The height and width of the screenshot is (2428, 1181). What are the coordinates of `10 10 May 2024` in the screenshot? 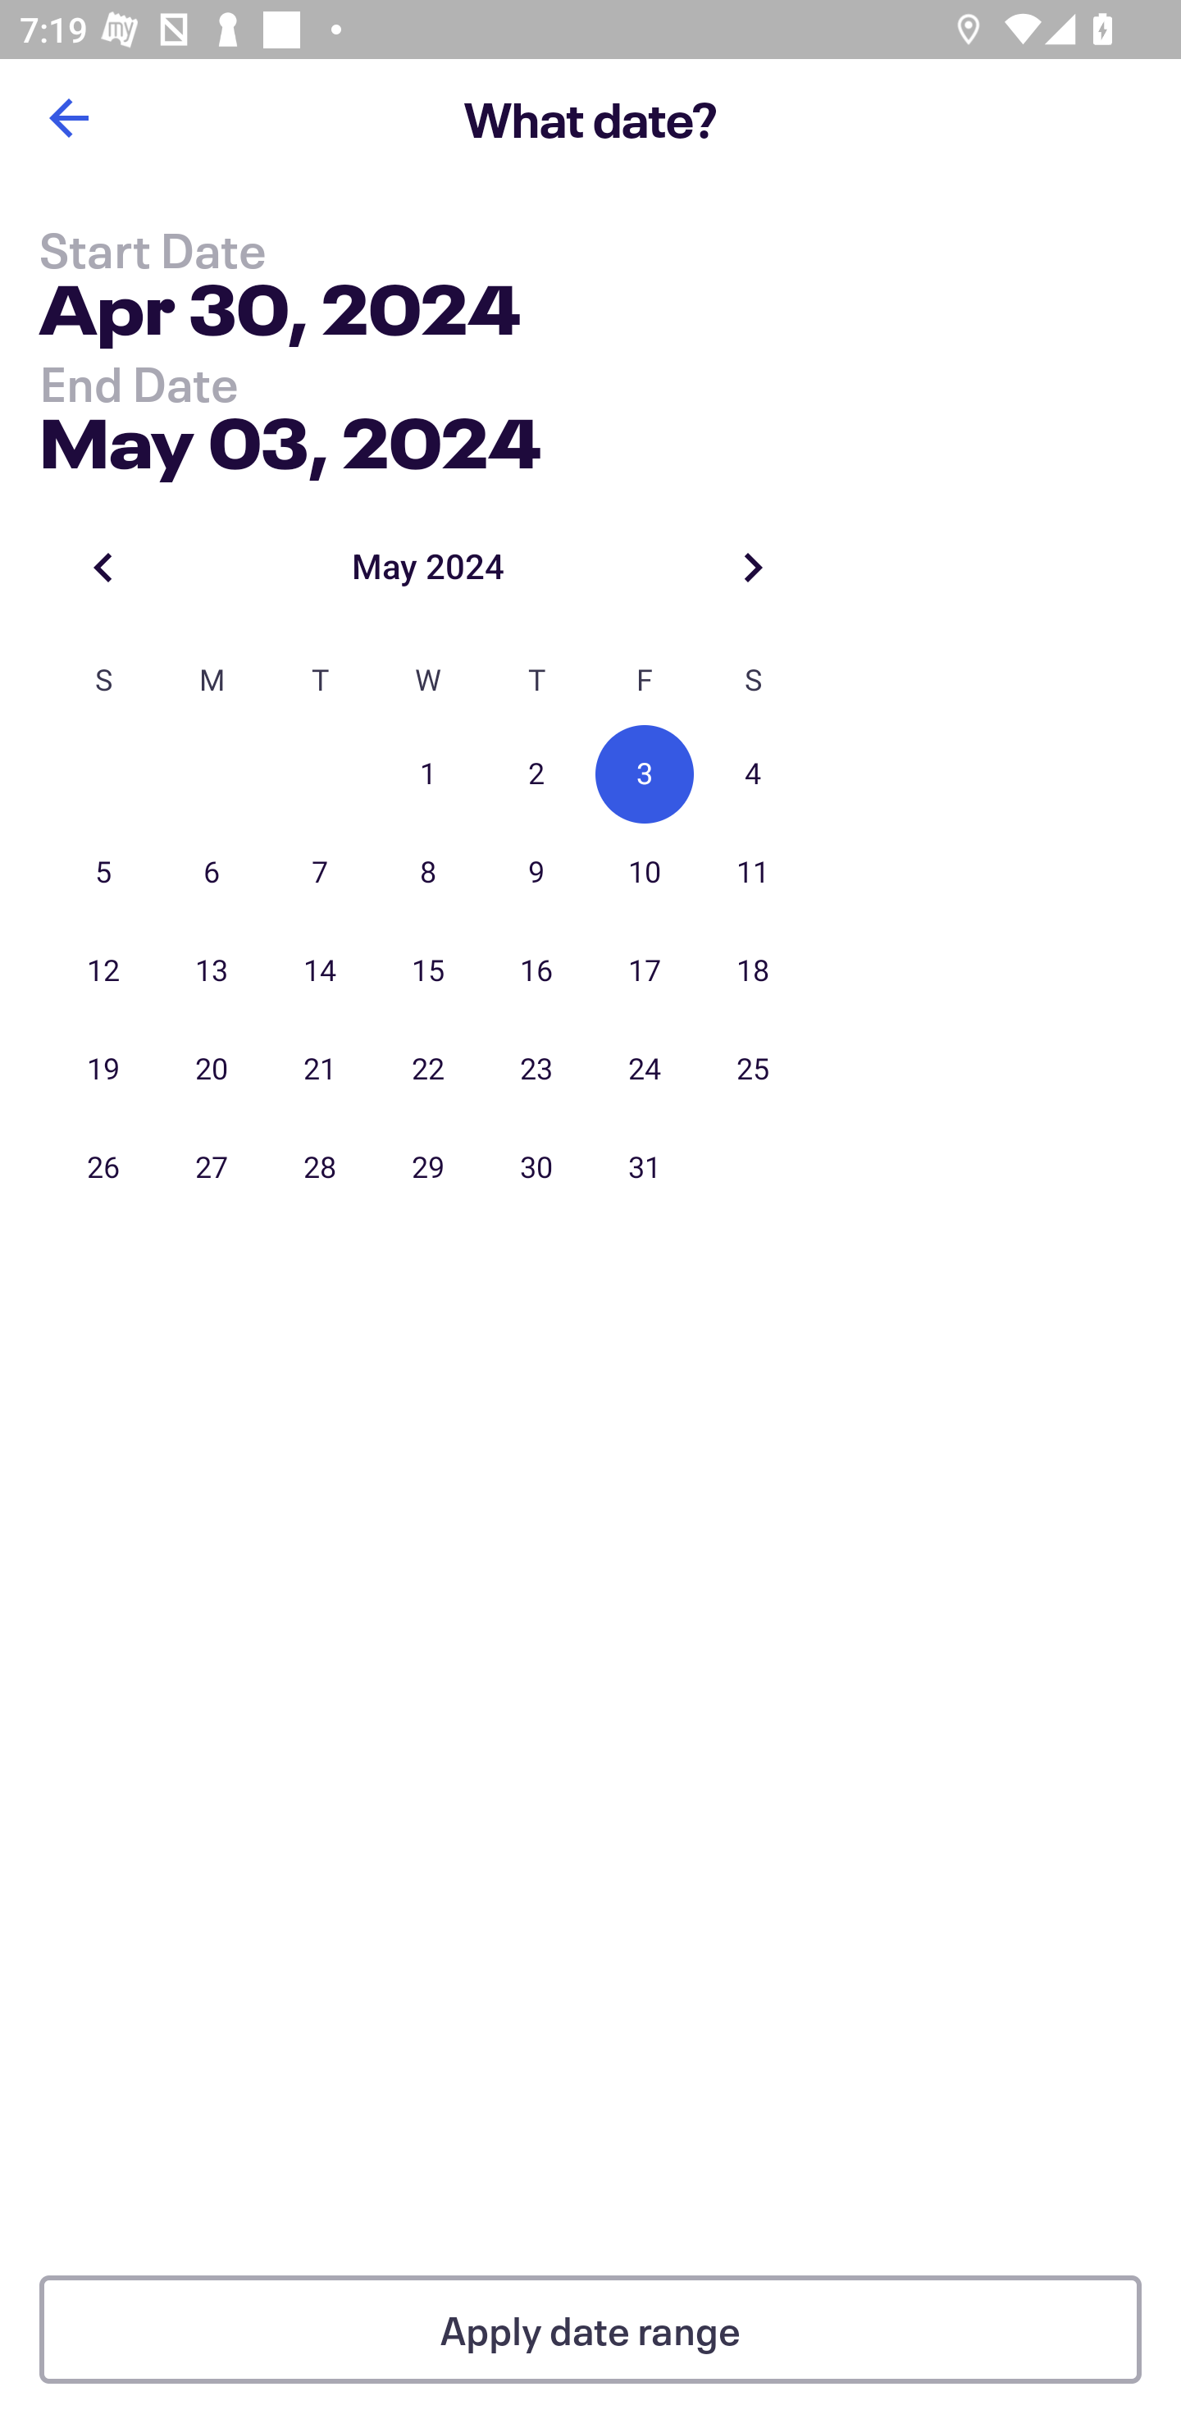 It's located at (645, 873).